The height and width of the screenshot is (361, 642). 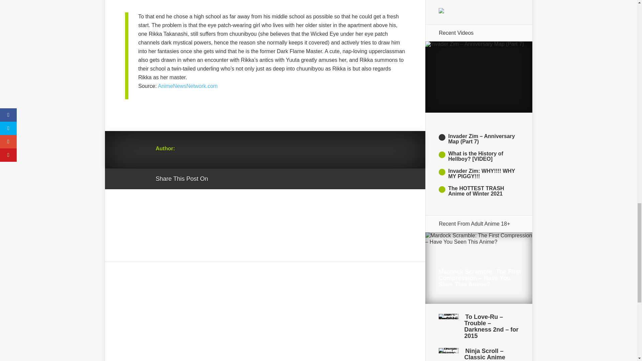 What do you see at coordinates (478, 210) in the screenshot?
I see `Next` at bounding box center [478, 210].